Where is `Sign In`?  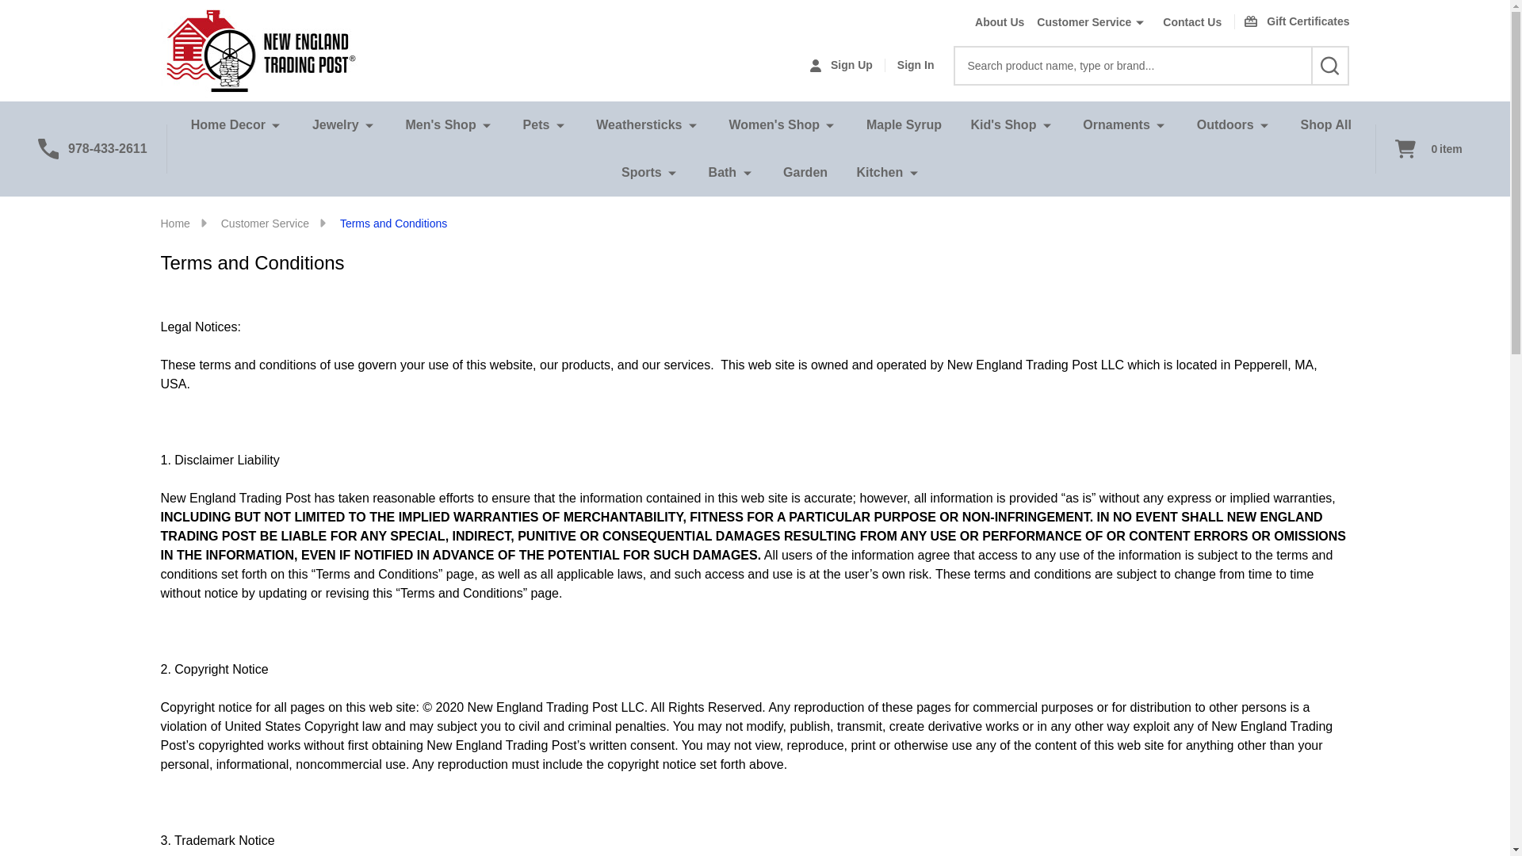
Sign In is located at coordinates (916, 65).